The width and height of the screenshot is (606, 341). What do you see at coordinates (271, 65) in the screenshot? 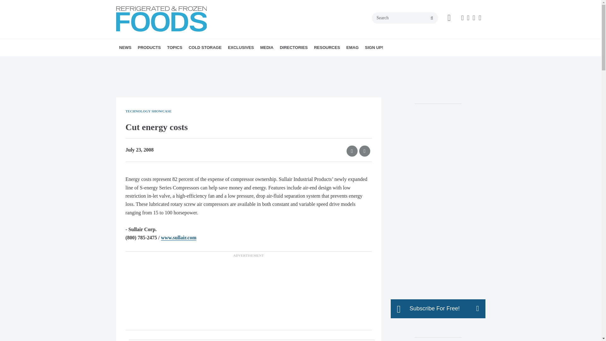
I see `TOP 150 FROZEN FOOD PROCESSORS` at bounding box center [271, 65].